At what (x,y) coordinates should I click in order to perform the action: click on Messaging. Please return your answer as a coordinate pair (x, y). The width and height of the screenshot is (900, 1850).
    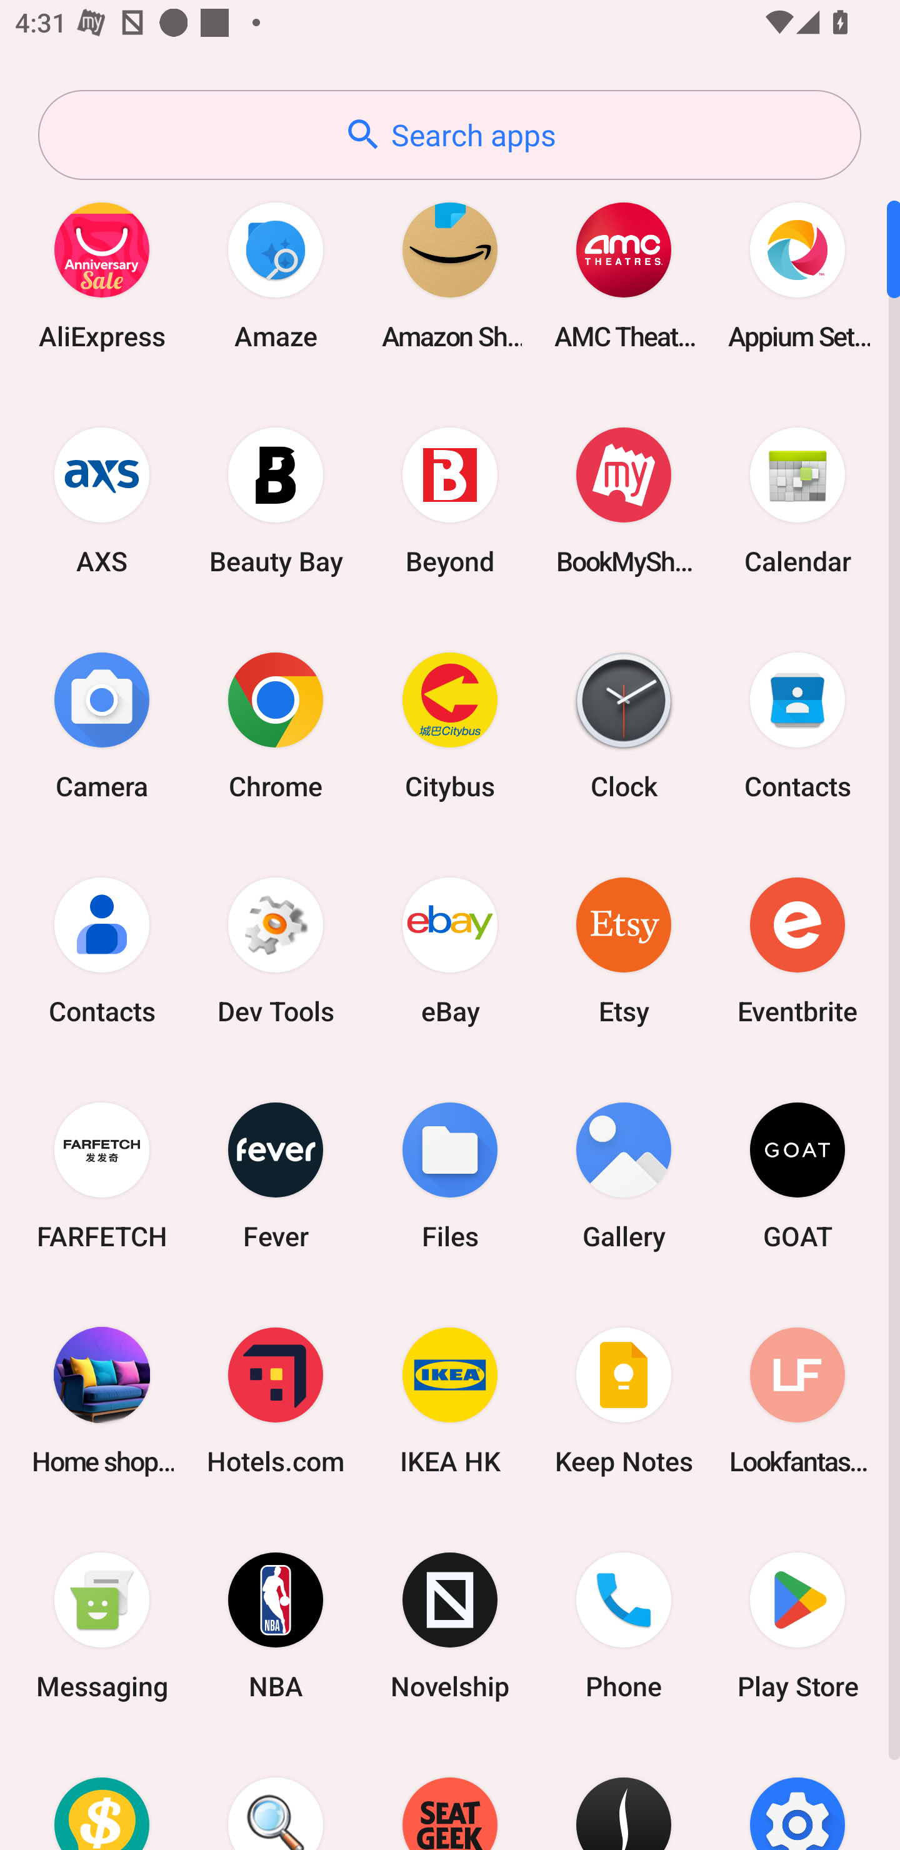
    Looking at the image, I should click on (102, 1626).